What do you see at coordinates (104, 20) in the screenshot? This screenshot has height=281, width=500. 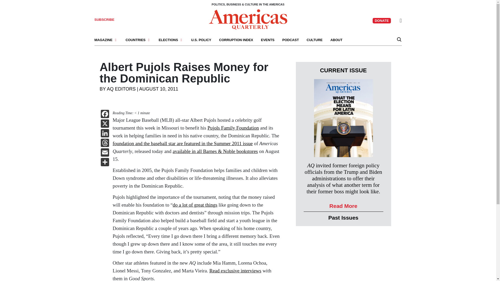 I see `SUBSCRIBE` at bounding box center [104, 20].